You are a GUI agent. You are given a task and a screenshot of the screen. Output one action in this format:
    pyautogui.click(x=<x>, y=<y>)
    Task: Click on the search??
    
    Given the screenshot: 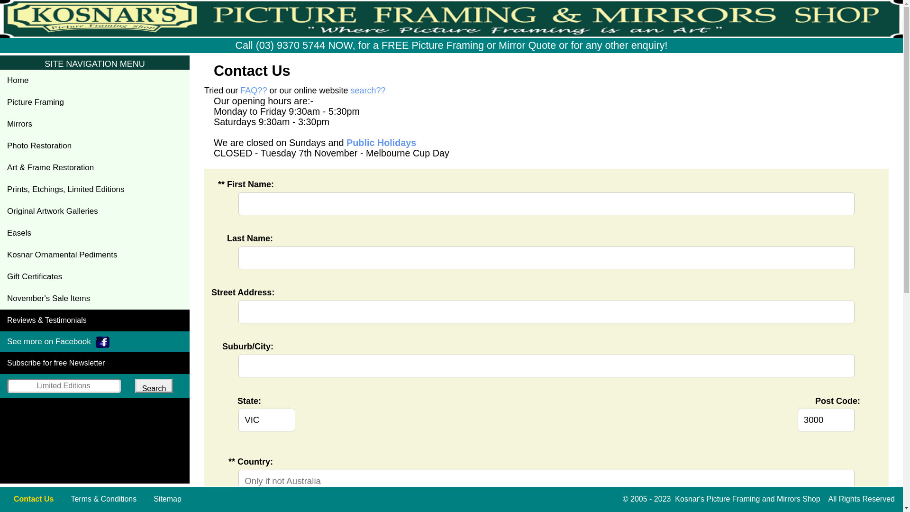 What is the action you would take?
    pyautogui.click(x=368, y=91)
    